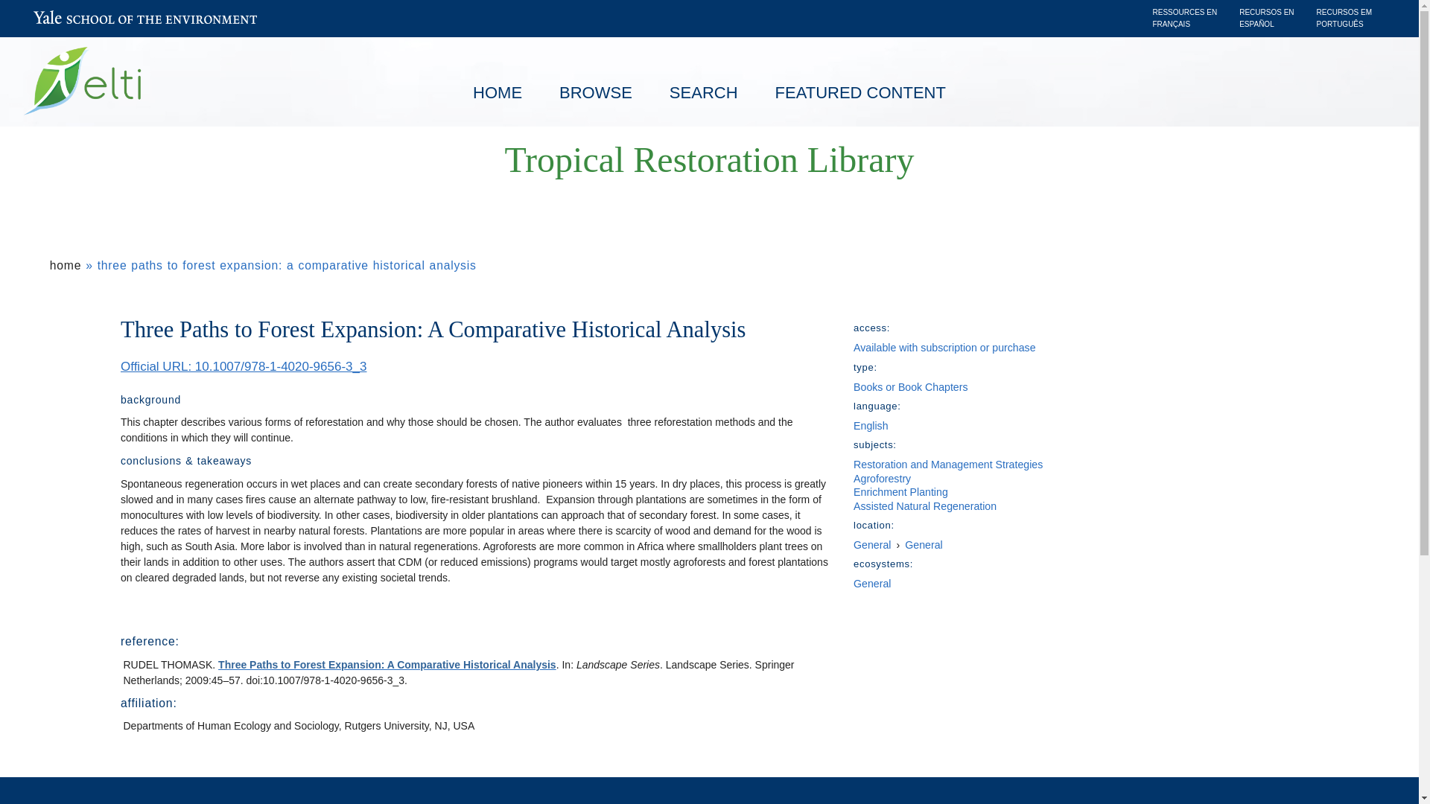 This screenshot has height=804, width=1430. Describe the element at coordinates (944, 348) in the screenshot. I see `Available with subscription or purchase` at that location.